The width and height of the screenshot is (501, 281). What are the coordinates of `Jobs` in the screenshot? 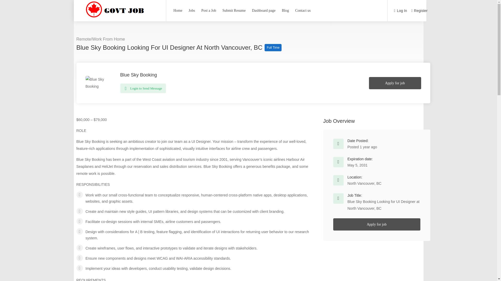 It's located at (192, 10).